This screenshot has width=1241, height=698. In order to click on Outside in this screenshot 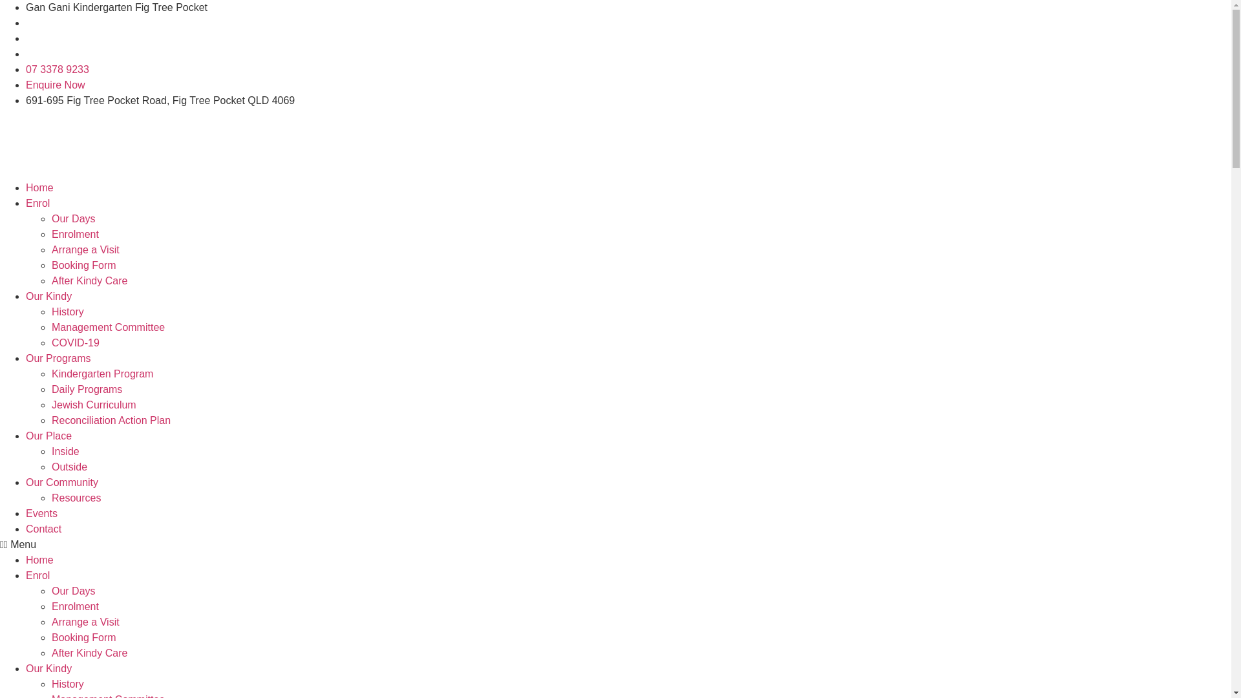, I will do `click(70, 467)`.